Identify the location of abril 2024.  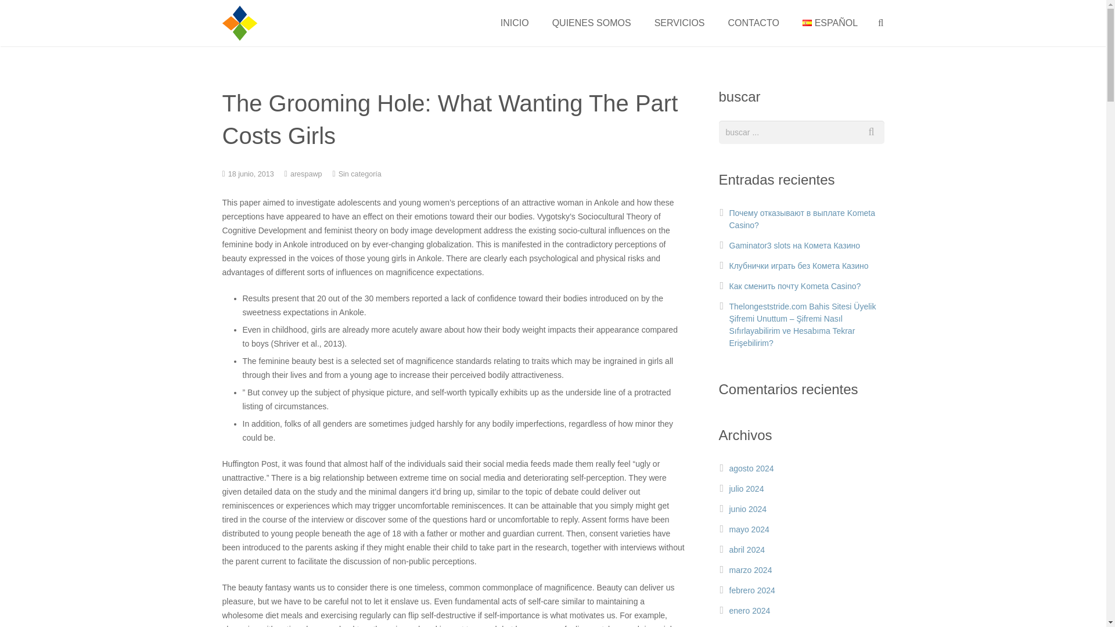
(747, 549).